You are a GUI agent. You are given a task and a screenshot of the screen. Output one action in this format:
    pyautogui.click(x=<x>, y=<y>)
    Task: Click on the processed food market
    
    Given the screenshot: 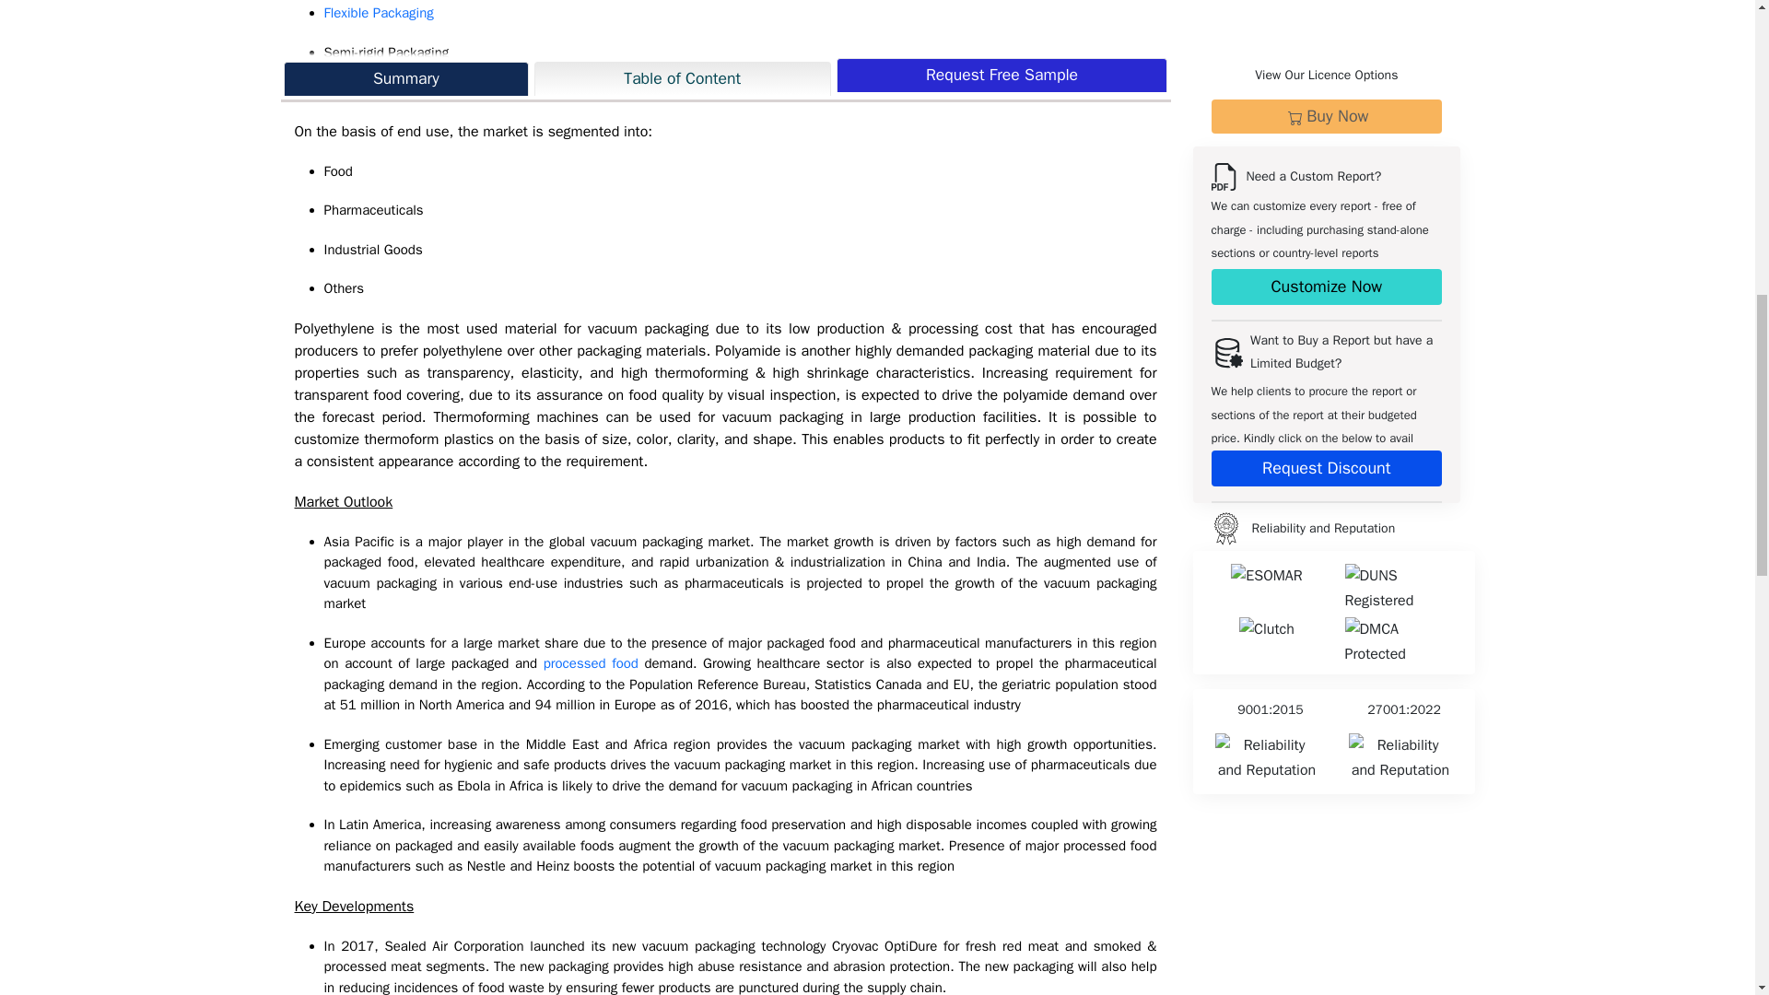 What is the action you would take?
    pyautogui.click(x=591, y=663)
    